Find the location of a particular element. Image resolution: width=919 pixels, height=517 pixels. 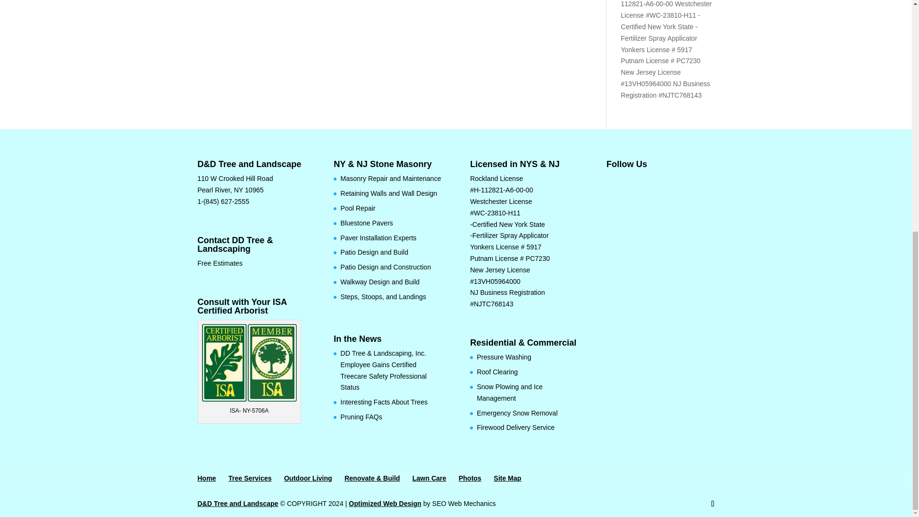

Tree Service, Home Repairs and Landscape Design is located at coordinates (237, 504).